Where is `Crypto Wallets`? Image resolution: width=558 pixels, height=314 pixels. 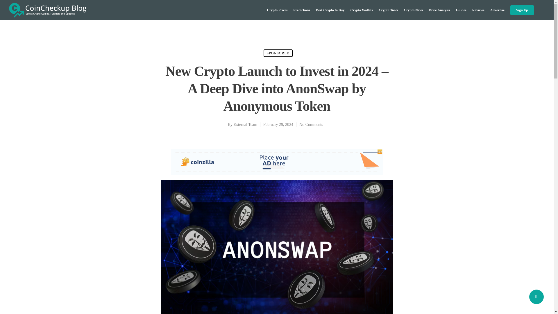 Crypto Wallets is located at coordinates (362, 10).